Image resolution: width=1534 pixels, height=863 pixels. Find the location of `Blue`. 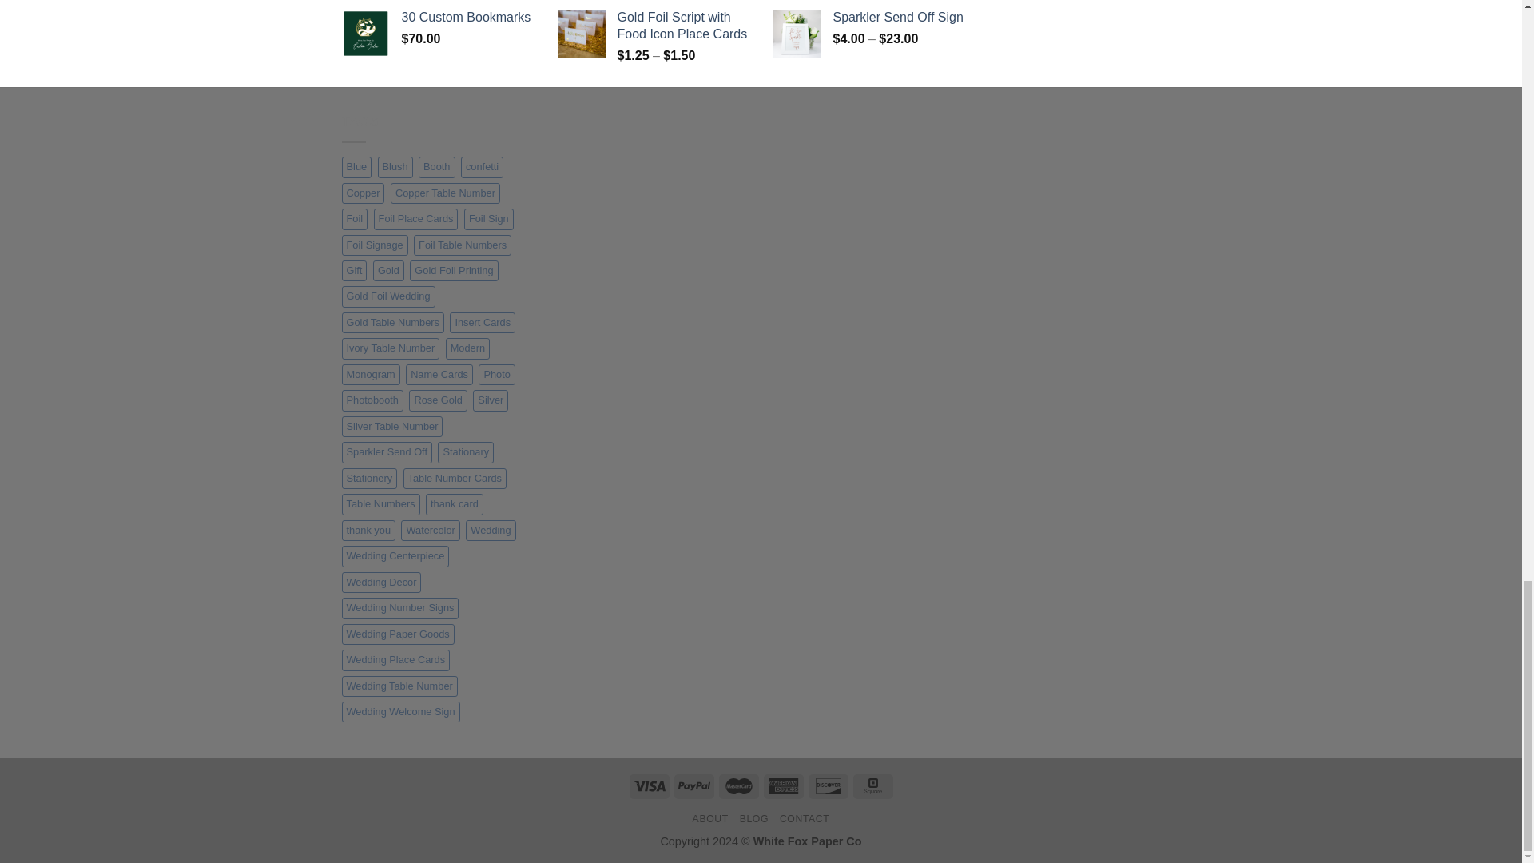

Blue is located at coordinates (357, 166).